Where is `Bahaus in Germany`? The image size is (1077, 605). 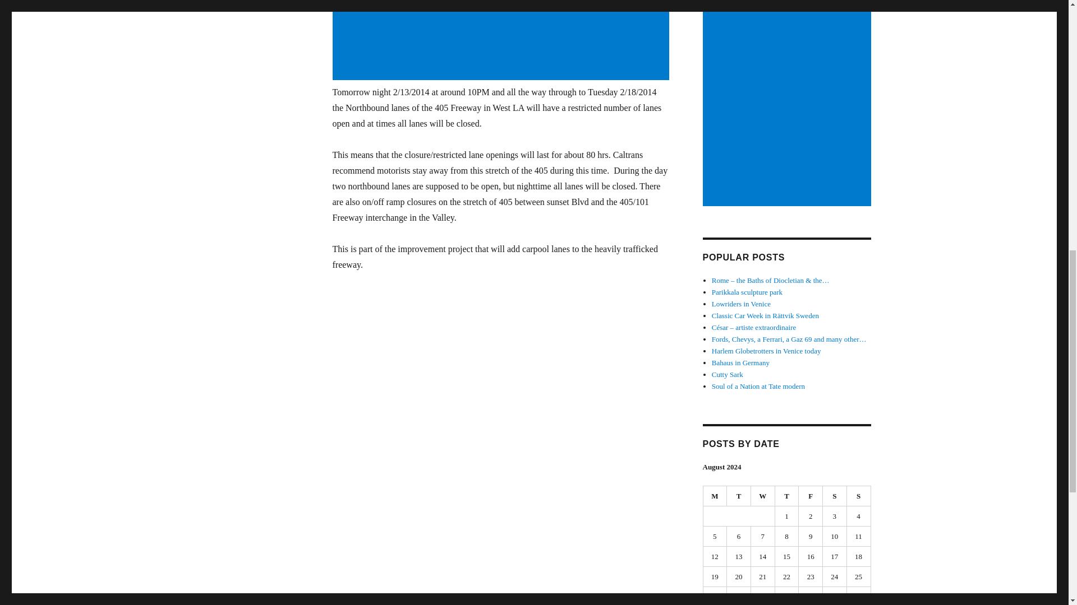 Bahaus in Germany is located at coordinates (740, 362).